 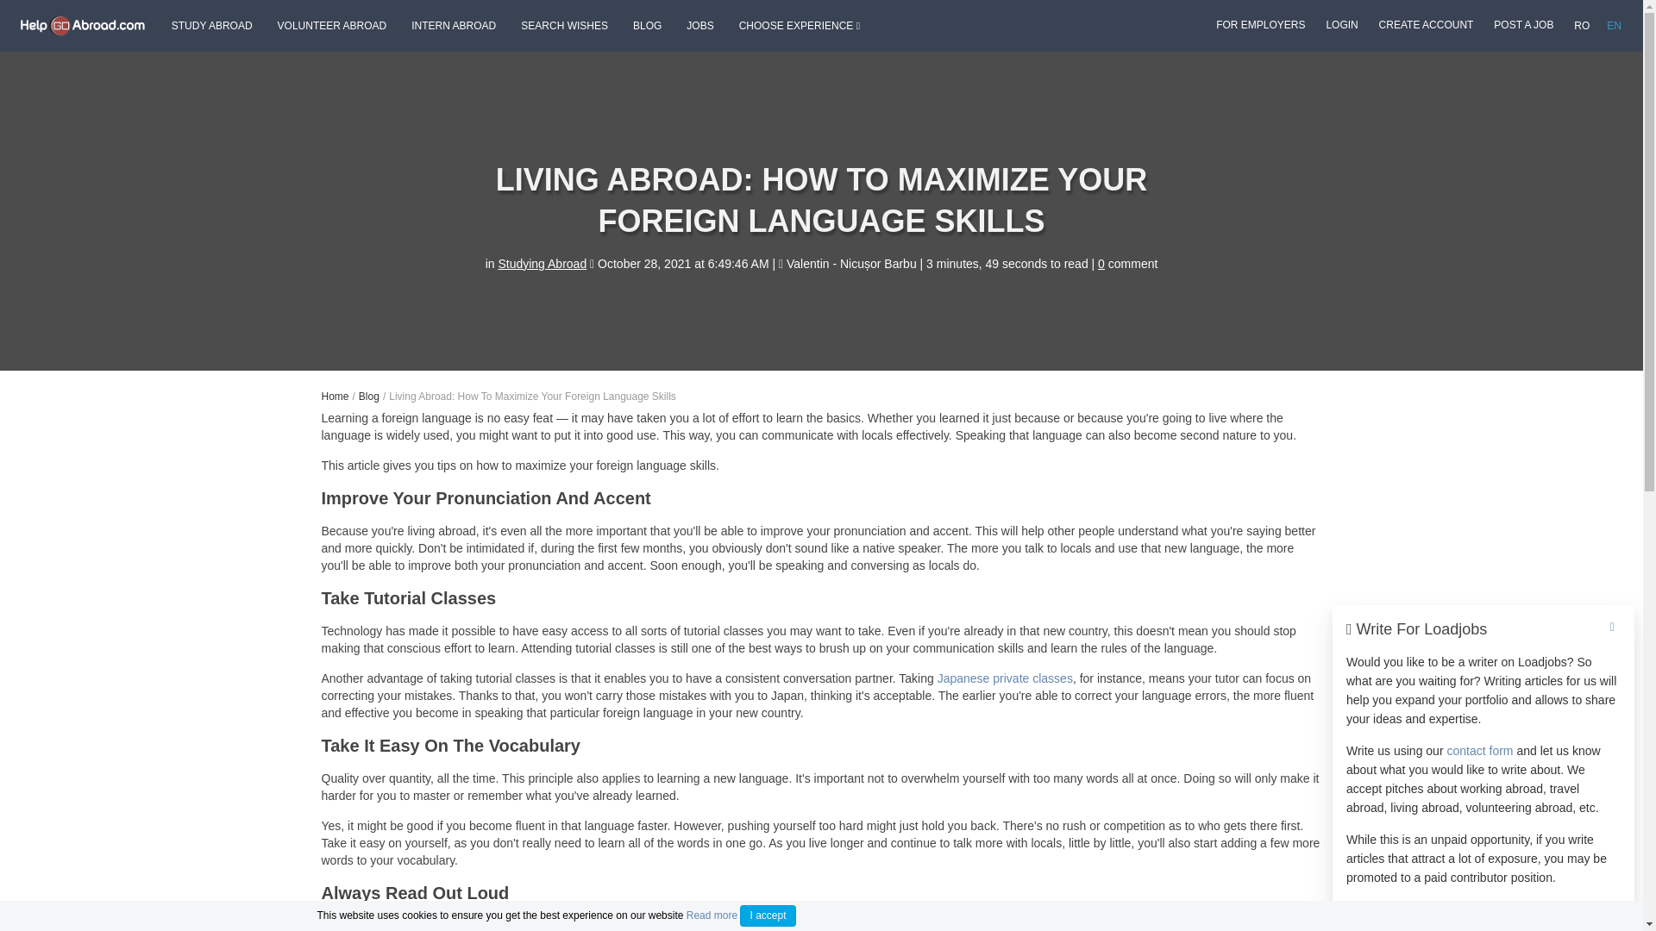 I want to click on JOBS, so click(x=700, y=26).